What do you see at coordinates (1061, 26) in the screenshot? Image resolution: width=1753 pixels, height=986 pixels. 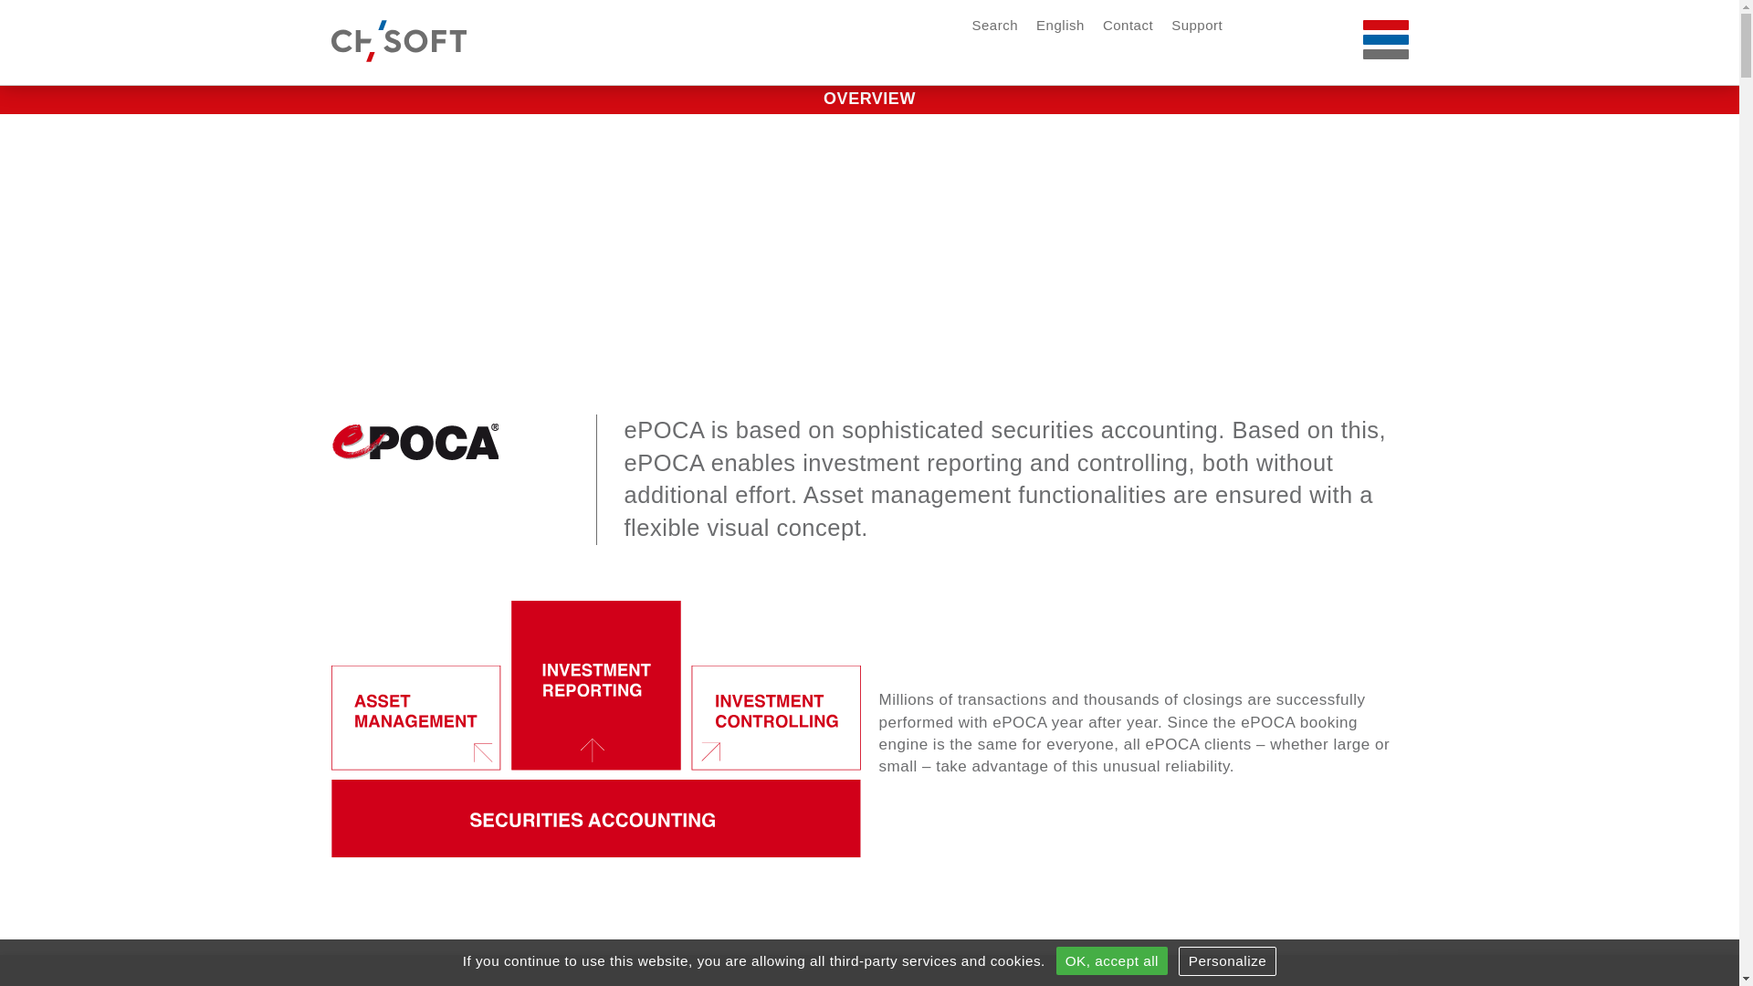 I see `English` at bounding box center [1061, 26].